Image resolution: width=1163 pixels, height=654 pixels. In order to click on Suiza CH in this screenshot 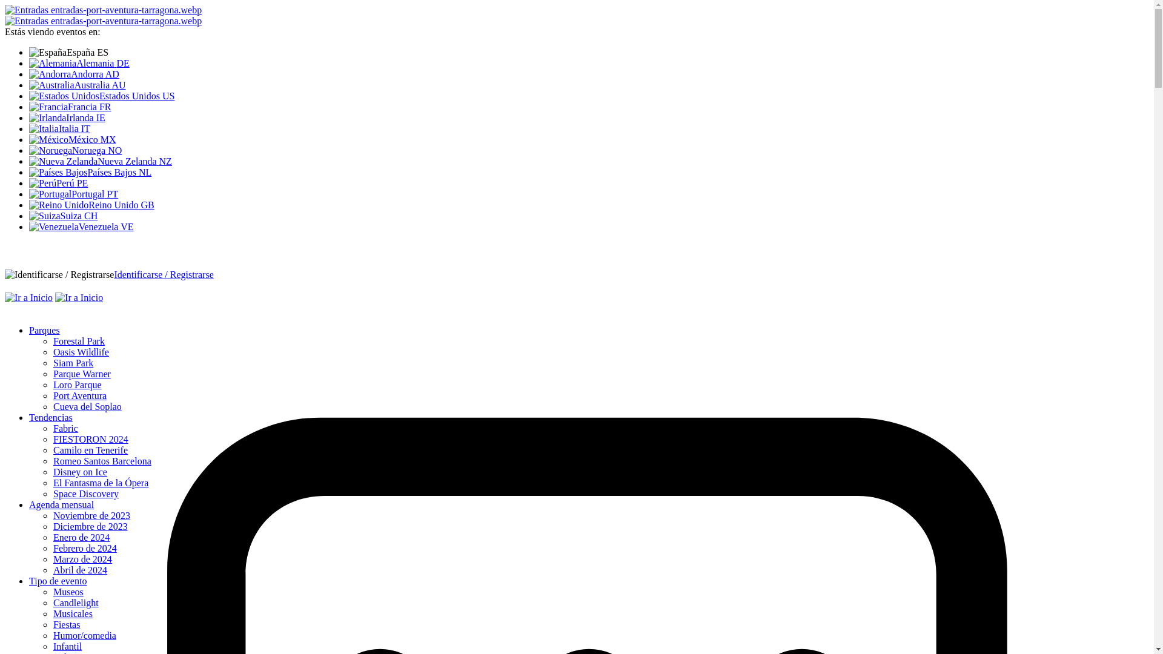, I will do `click(589, 216)`.